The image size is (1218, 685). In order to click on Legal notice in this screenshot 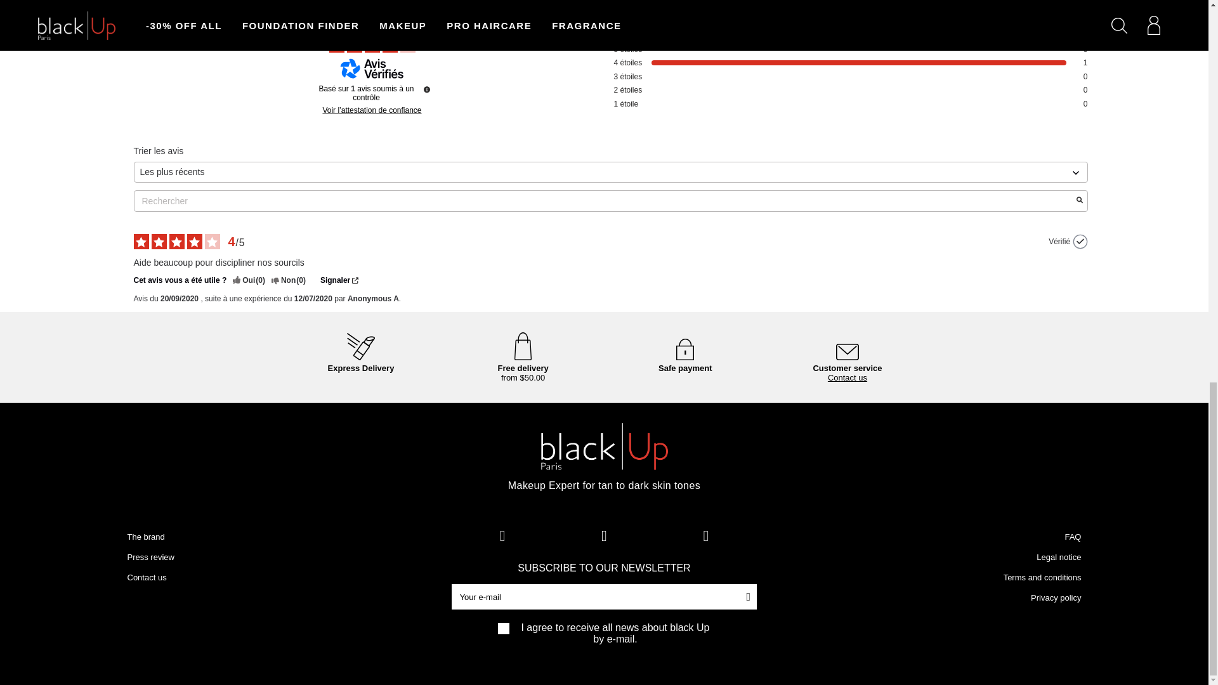, I will do `click(1058, 557)`.